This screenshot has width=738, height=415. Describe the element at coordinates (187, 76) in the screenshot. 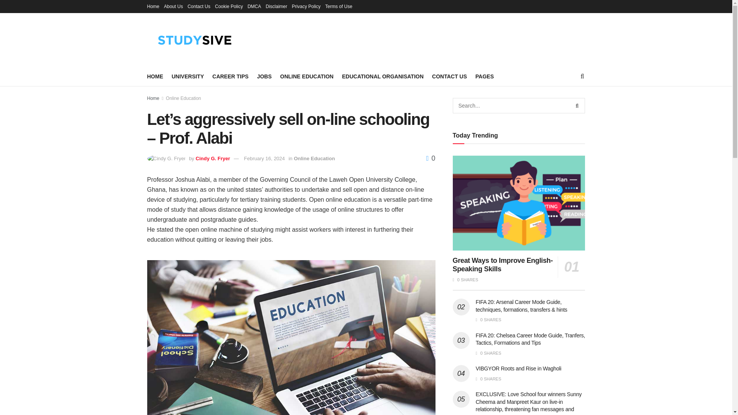

I see `UNIVERSITY` at that location.